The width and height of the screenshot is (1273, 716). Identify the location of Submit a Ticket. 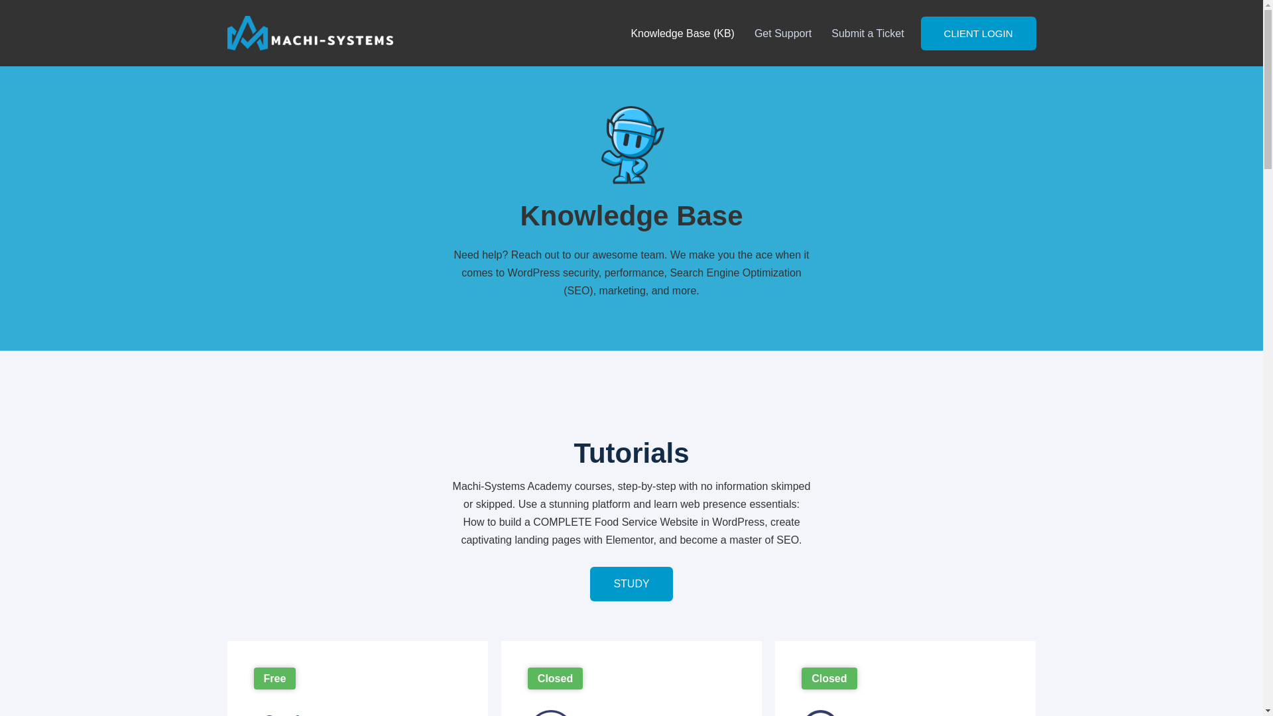
(867, 32).